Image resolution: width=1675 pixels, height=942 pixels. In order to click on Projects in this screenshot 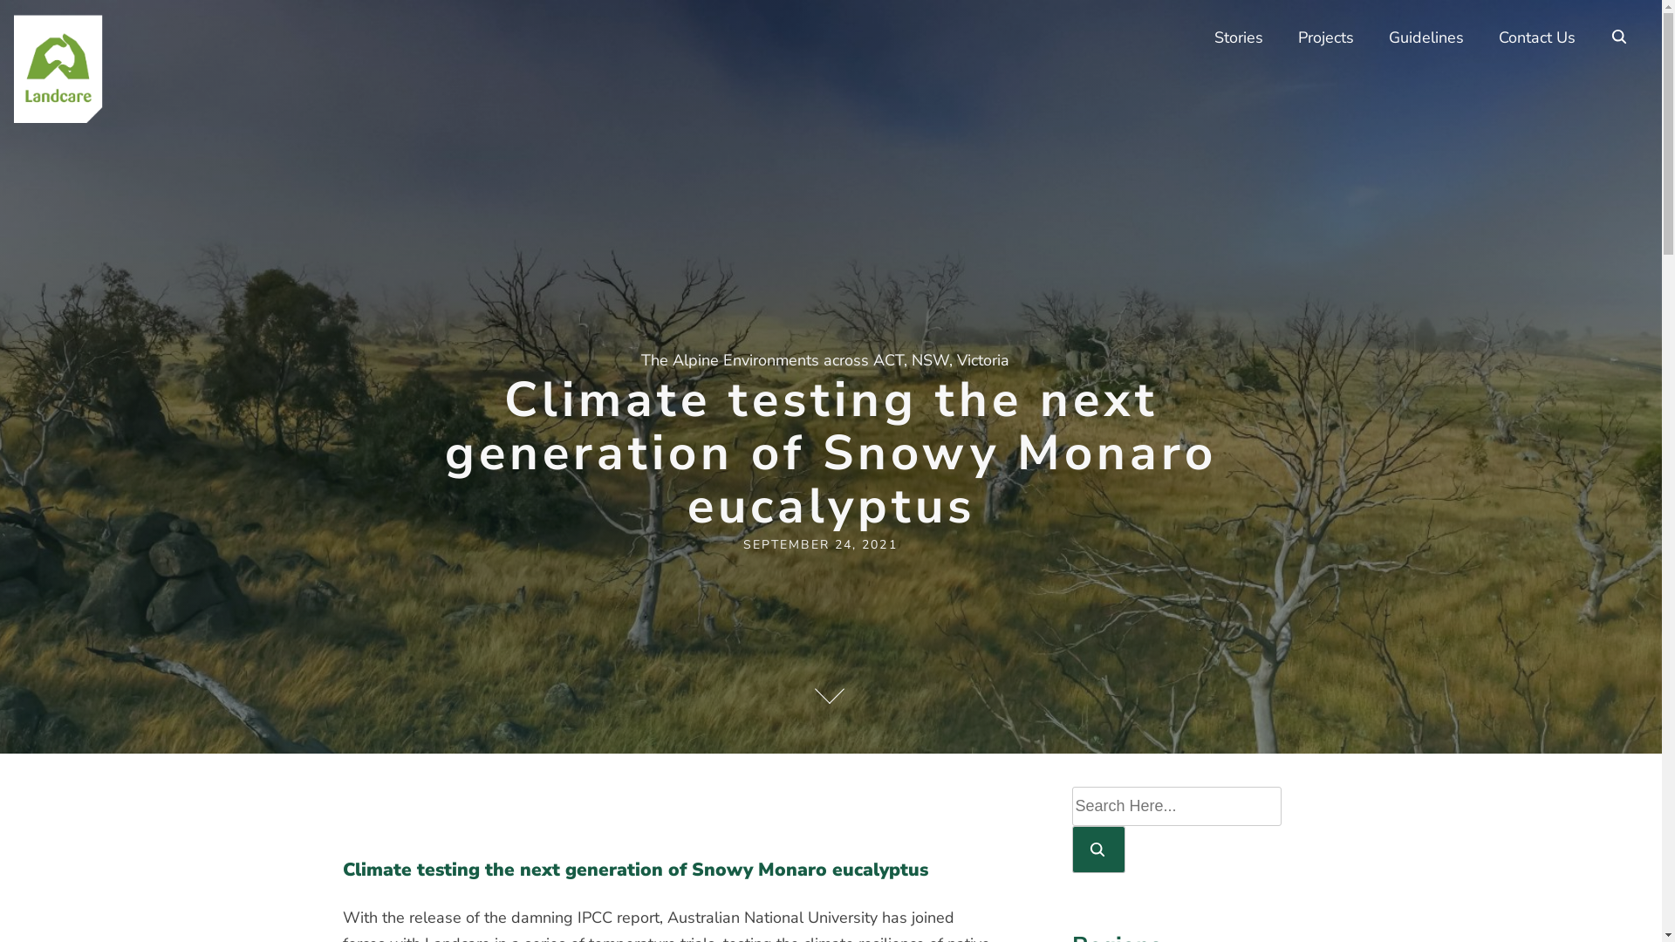, I will do `click(1326, 38)`.